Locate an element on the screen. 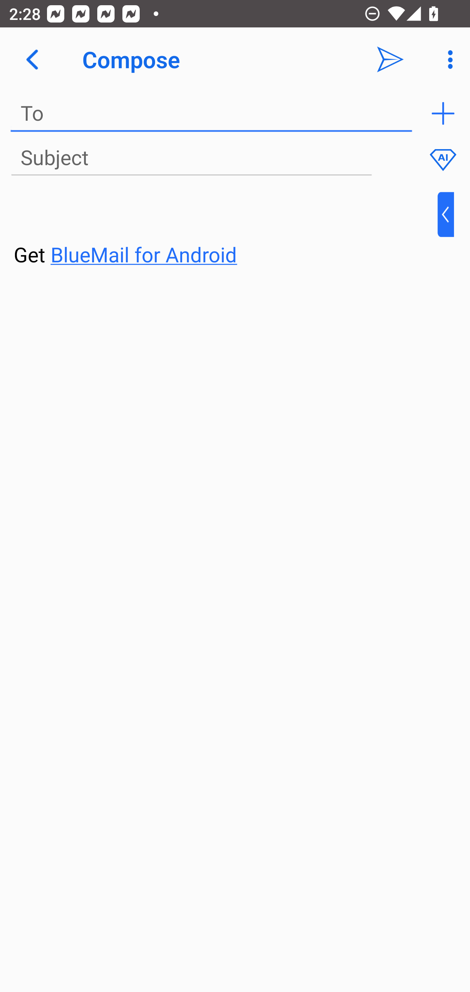 The height and width of the screenshot is (992, 470). More Options is located at coordinates (447, 59).